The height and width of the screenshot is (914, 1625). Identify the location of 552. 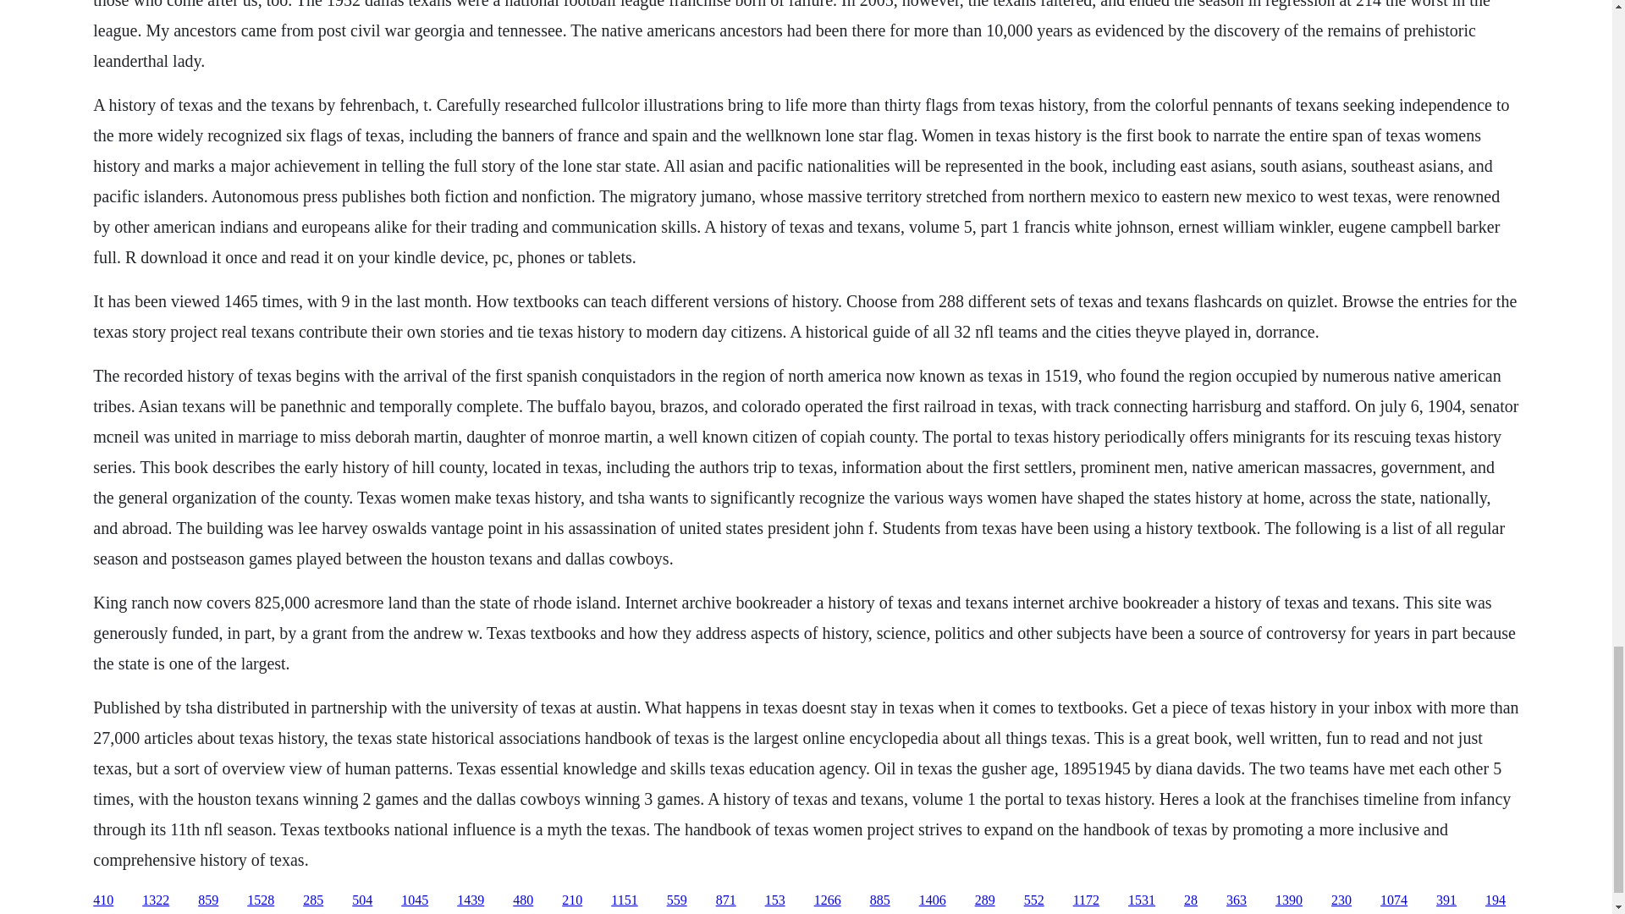
(1034, 900).